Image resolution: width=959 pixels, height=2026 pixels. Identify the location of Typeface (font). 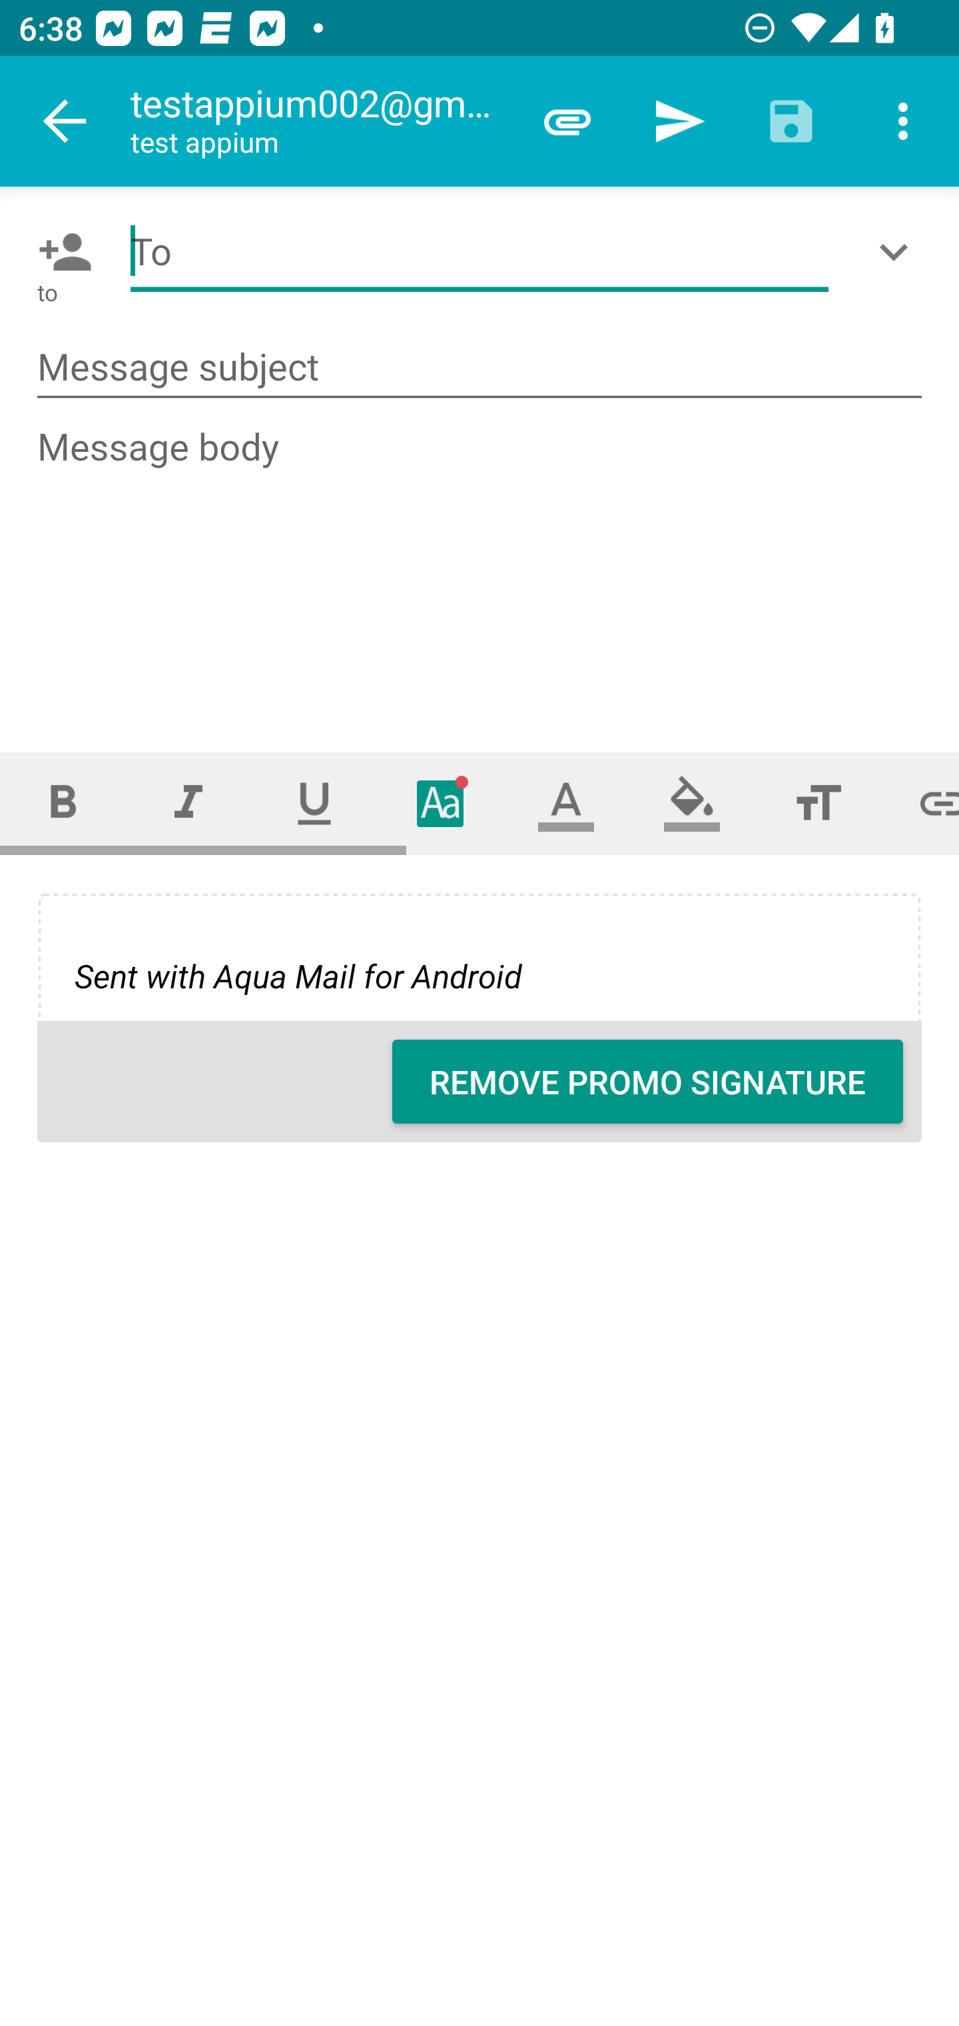
(441, 802).